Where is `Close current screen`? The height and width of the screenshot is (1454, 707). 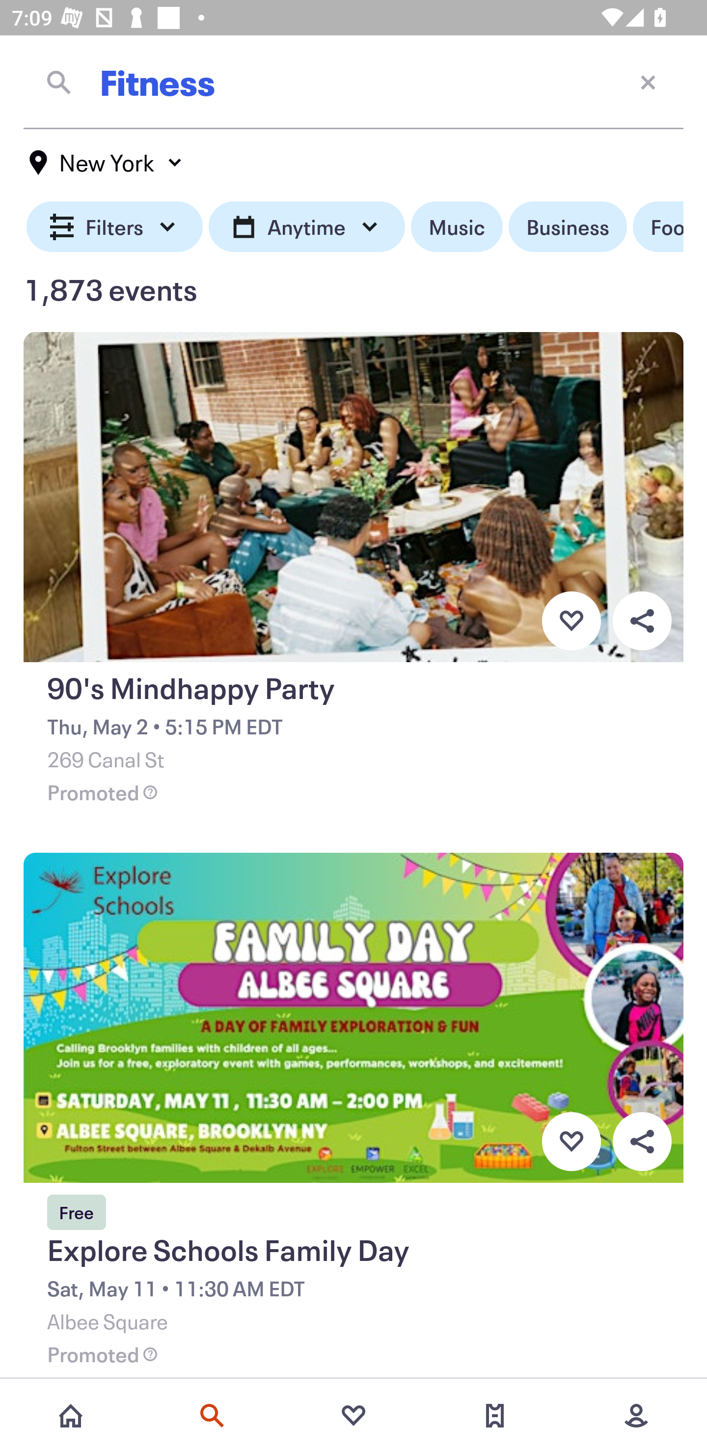
Close current screen is located at coordinates (648, 82).